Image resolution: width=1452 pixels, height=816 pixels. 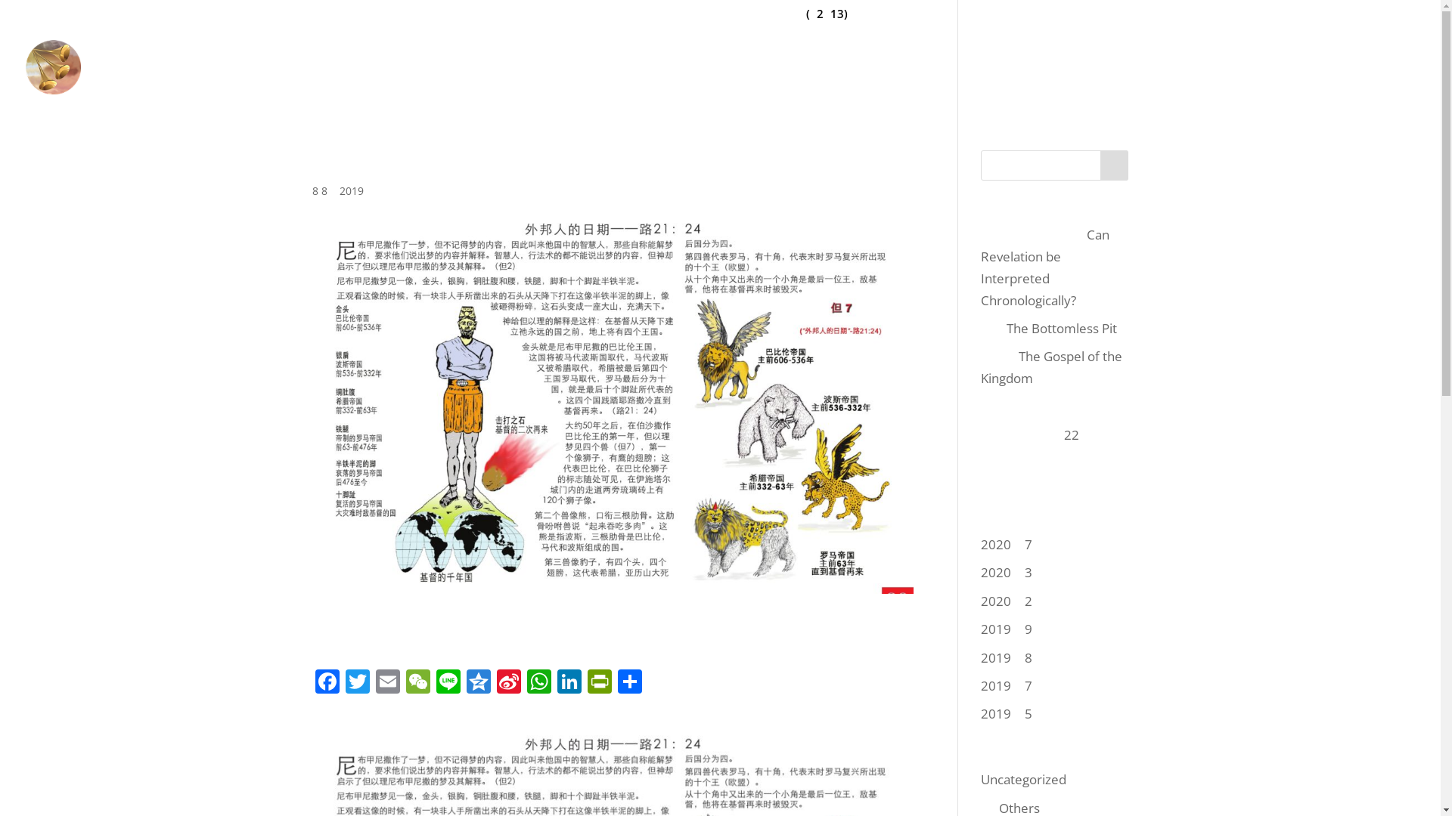 What do you see at coordinates (448, 683) in the screenshot?
I see `Line` at bounding box center [448, 683].